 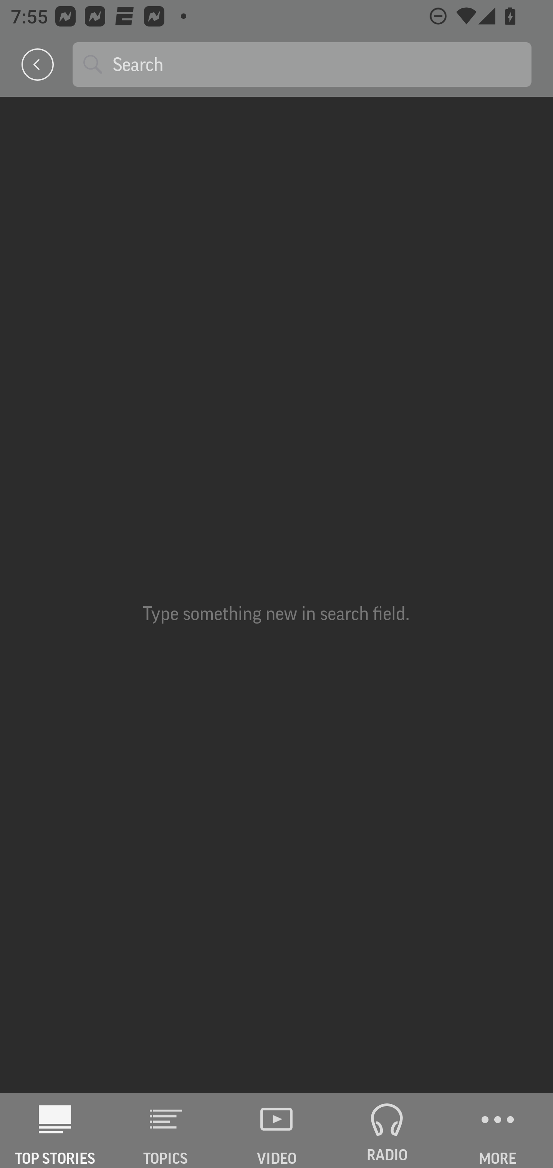 What do you see at coordinates (276, 1130) in the screenshot?
I see `VIDEO` at bounding box center [276, 1130].